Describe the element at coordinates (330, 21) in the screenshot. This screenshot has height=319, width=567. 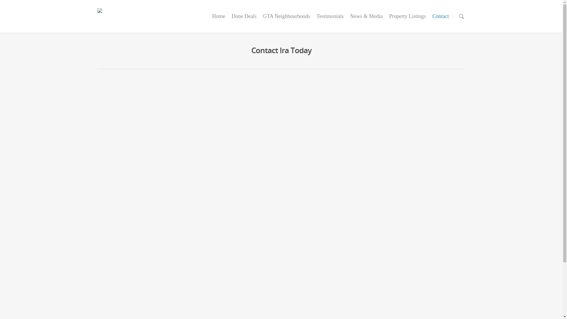
I see `Testimonials` at that location.